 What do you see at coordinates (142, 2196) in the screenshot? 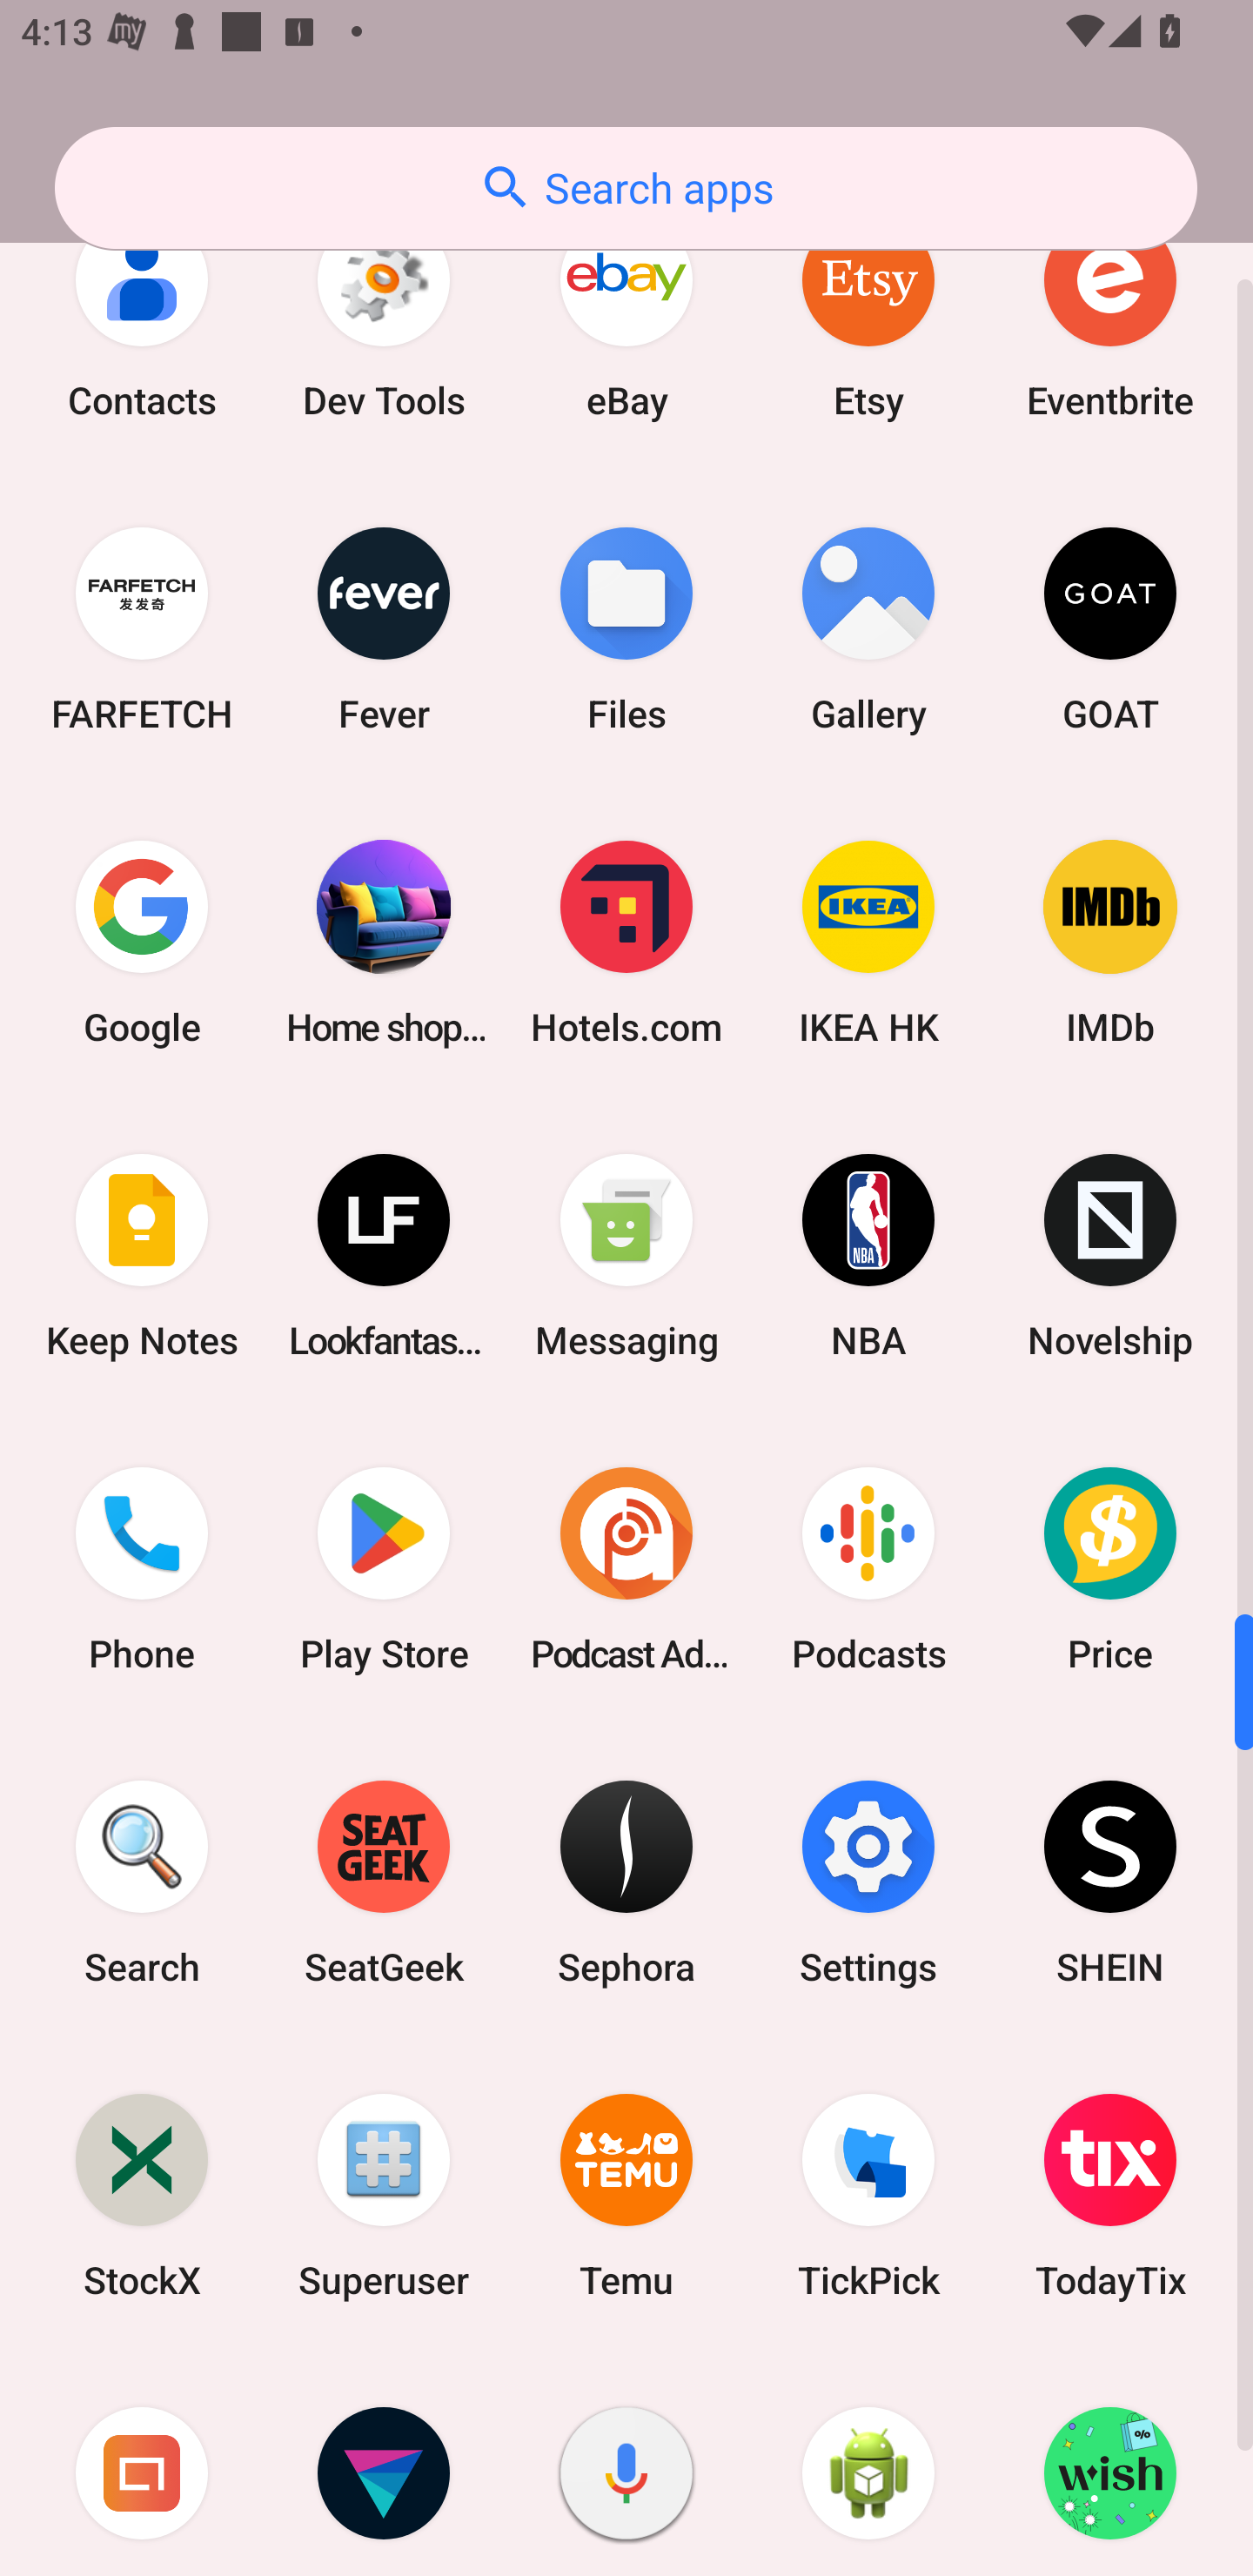
I see `StockX` at bounding box center [142, 2196].